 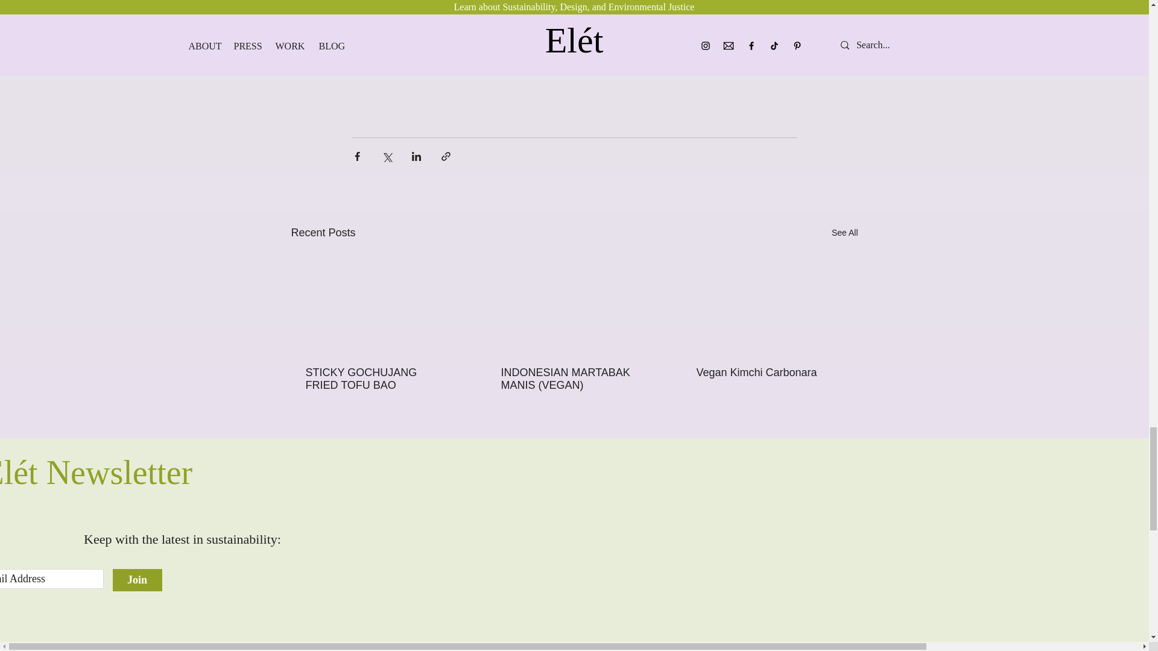 What do you see at coordinates (137, 580) in the screenshot?
I see `Join` at bounding box center [137, 580].